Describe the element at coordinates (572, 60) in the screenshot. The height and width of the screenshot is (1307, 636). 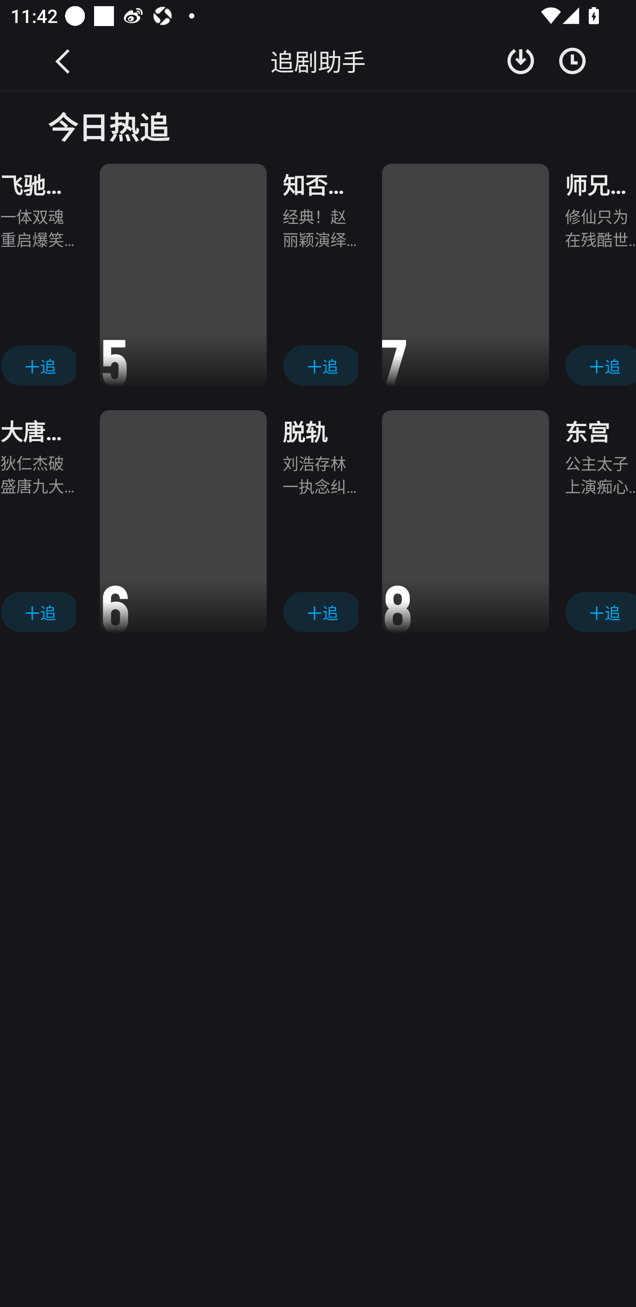
I see `历史` at that location.